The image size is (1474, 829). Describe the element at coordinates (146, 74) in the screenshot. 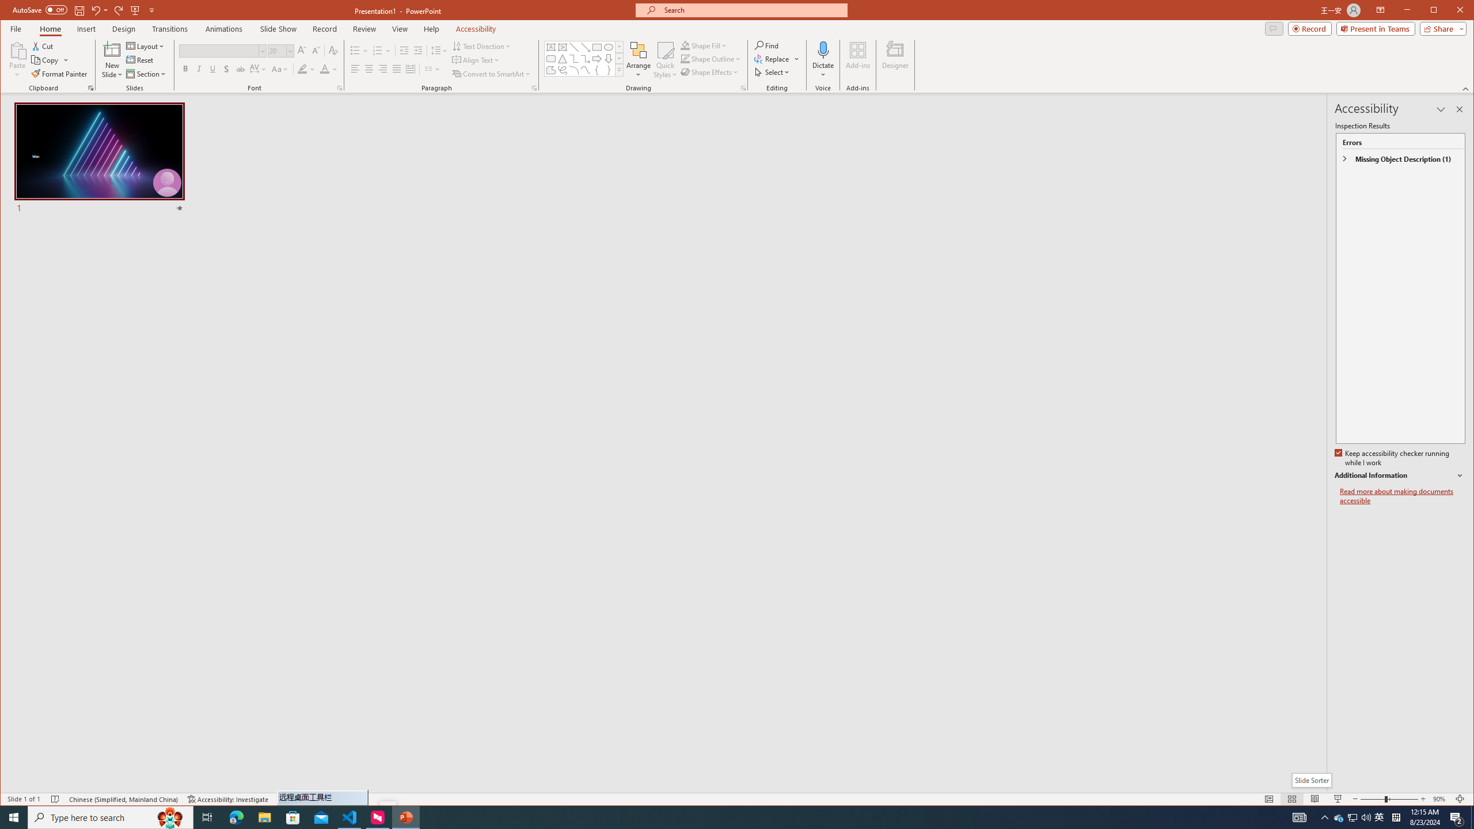

I see `Section` at that location.